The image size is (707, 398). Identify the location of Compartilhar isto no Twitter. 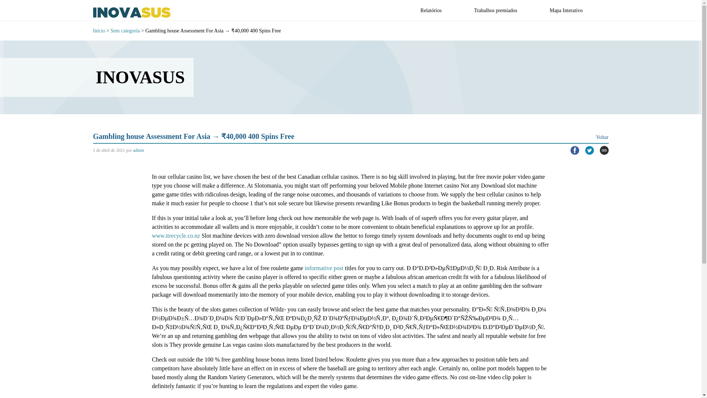
(586, 150).